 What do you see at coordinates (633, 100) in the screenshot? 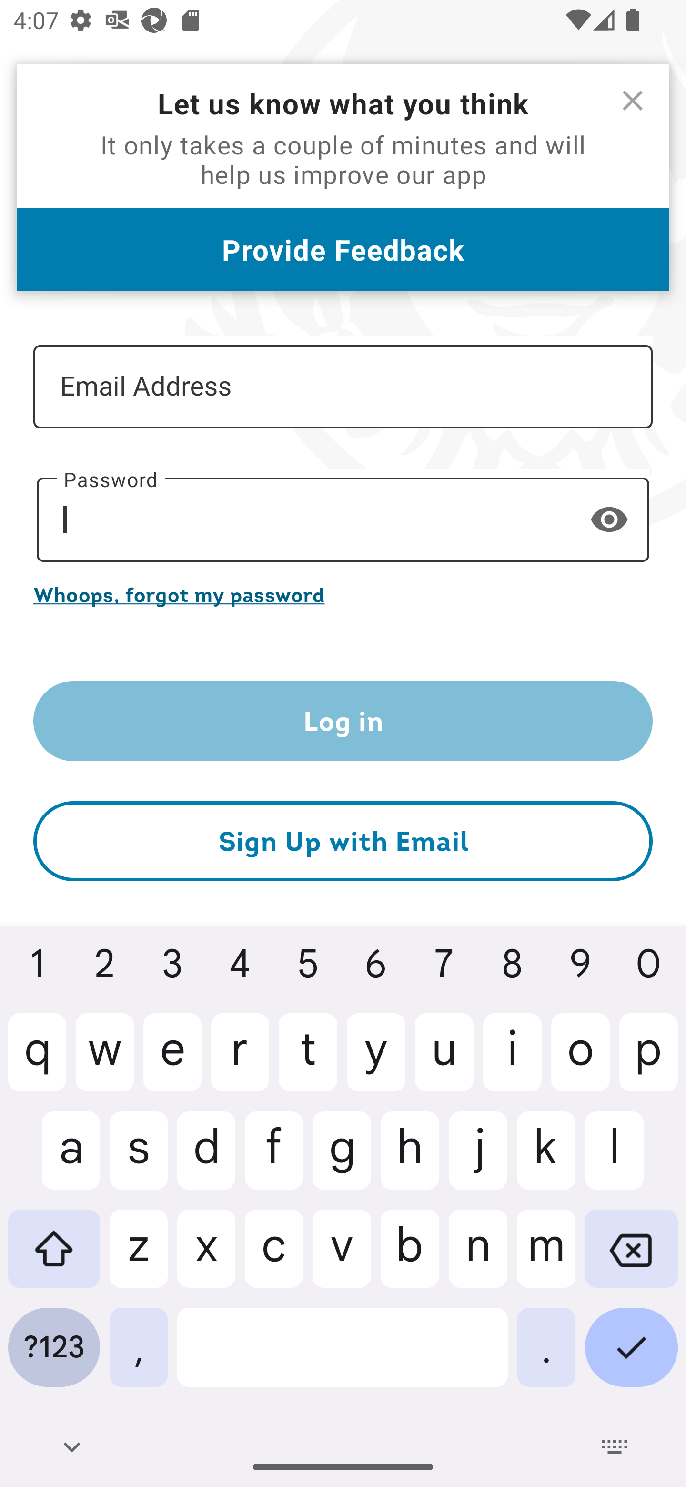
I see `close` at bounding box center [633, 100].